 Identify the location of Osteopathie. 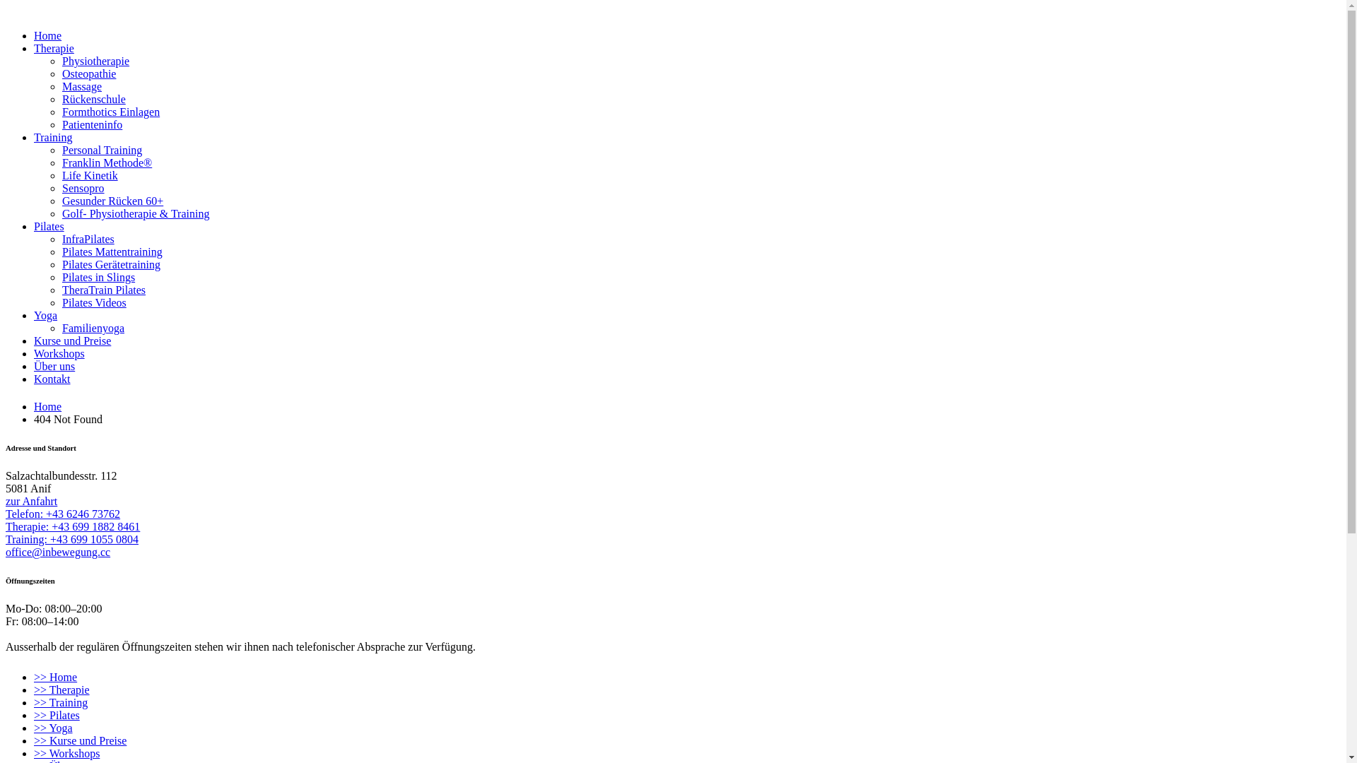
(89, 73).